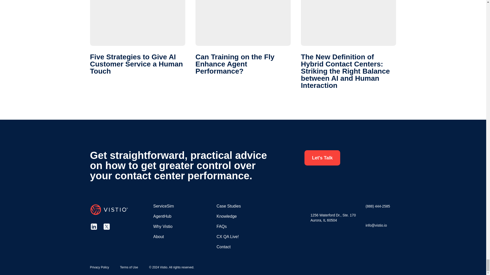 Image resolution: width=490 pixels, height=275 pixels. I want to click on AgentHub, so click(162, 216).